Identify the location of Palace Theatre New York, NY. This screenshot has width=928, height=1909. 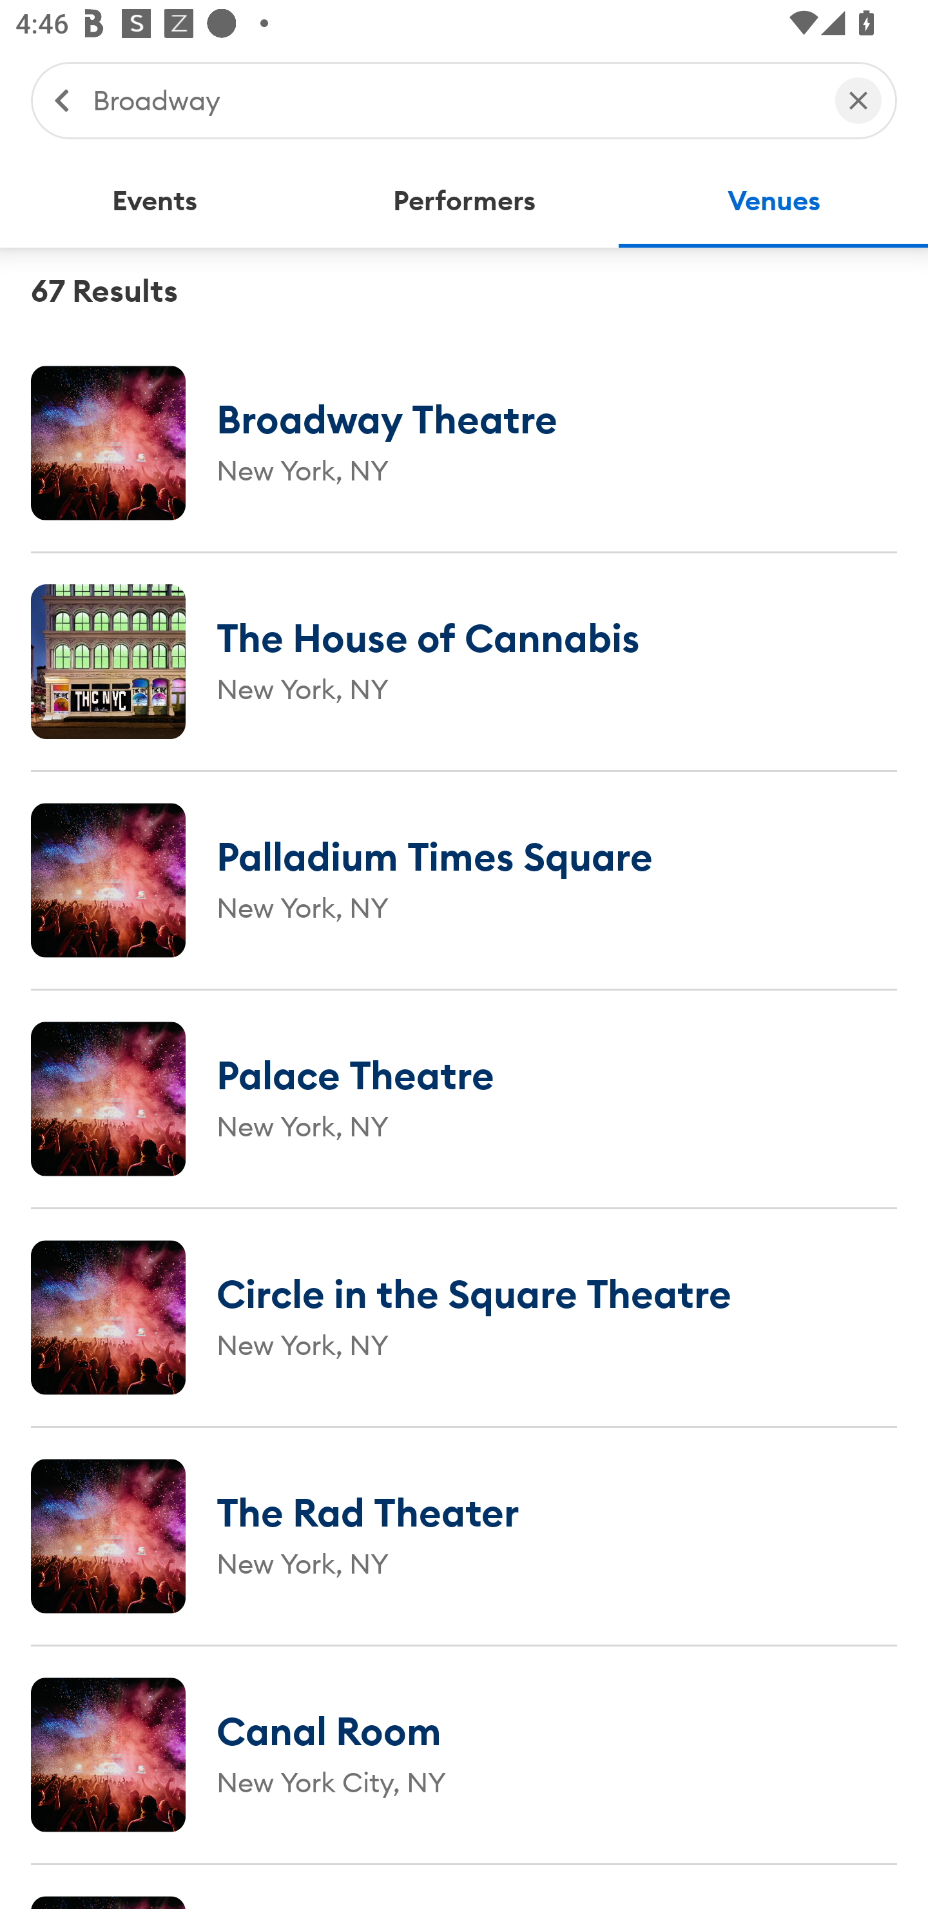
(464, 1098).